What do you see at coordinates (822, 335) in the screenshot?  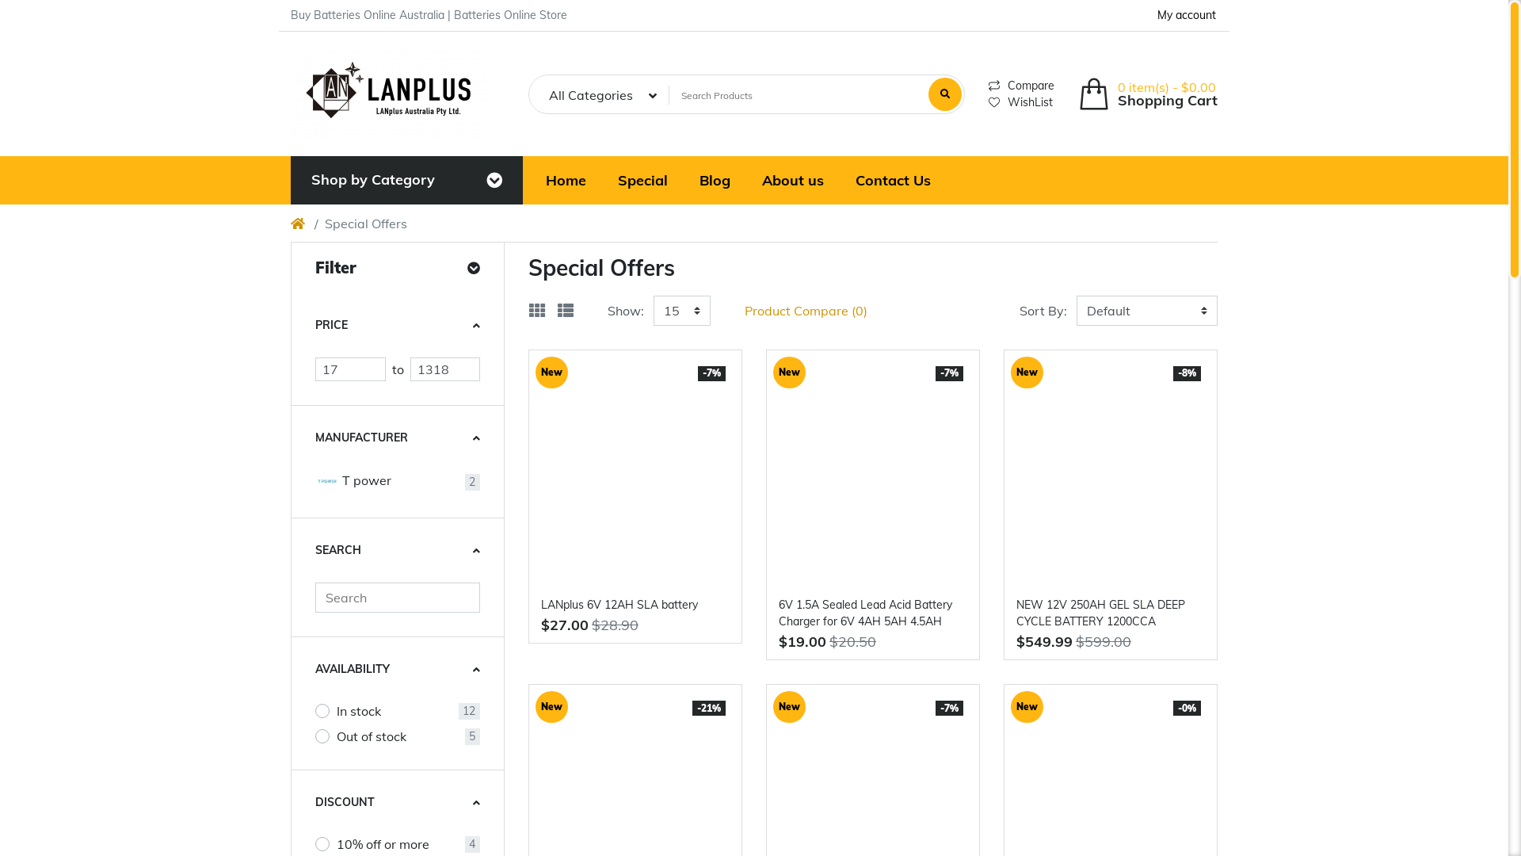 I see `Add to Cart` at bounding box center [822, 335].